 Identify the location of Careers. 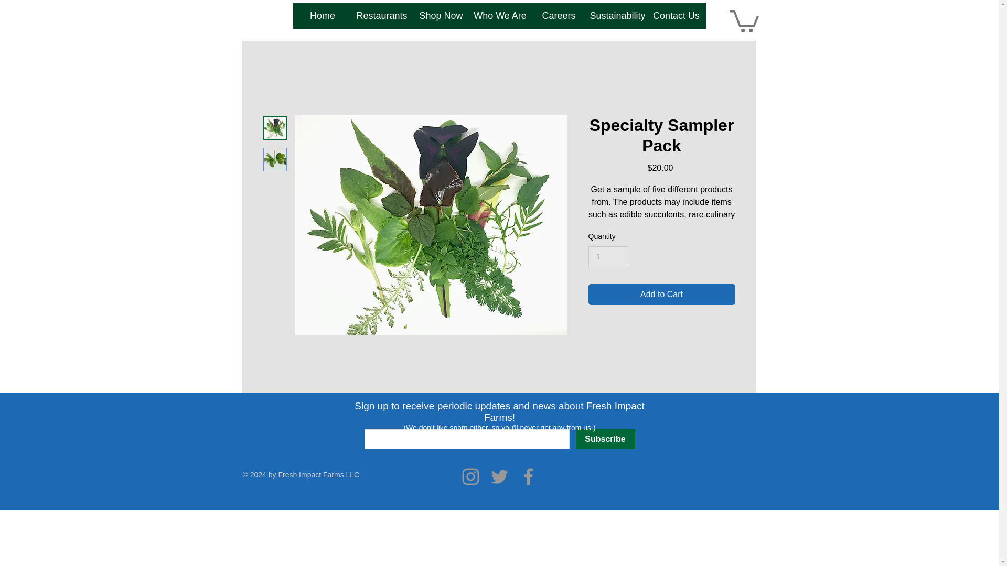
(559, 16).